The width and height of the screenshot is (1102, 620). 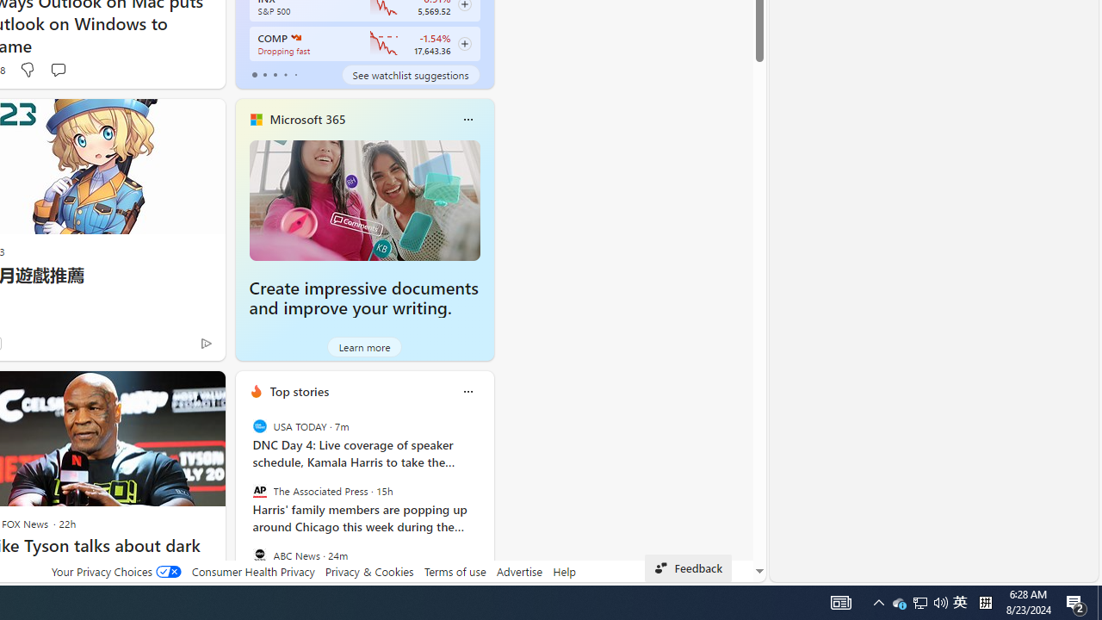 I want to click on More options, so click(x=467, y=391).